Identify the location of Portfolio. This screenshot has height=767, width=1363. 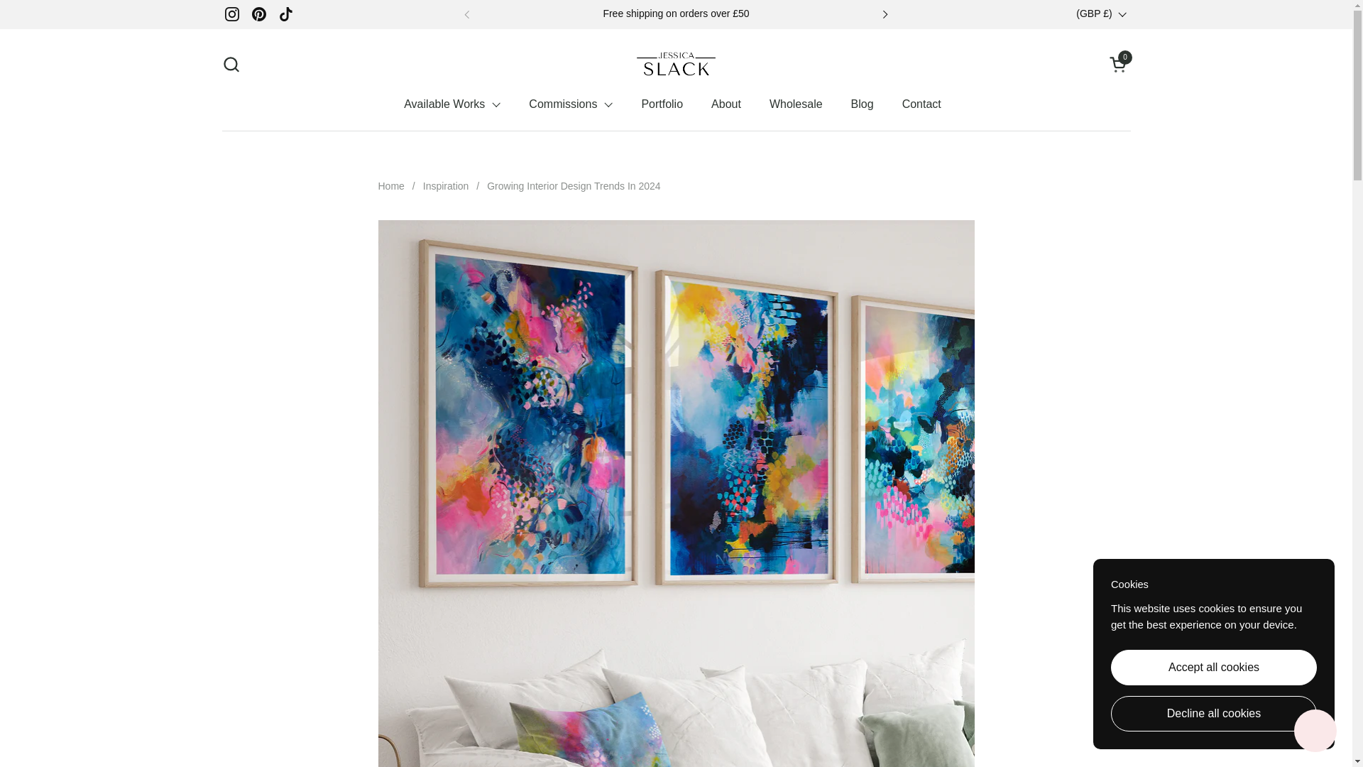
(662, 104).